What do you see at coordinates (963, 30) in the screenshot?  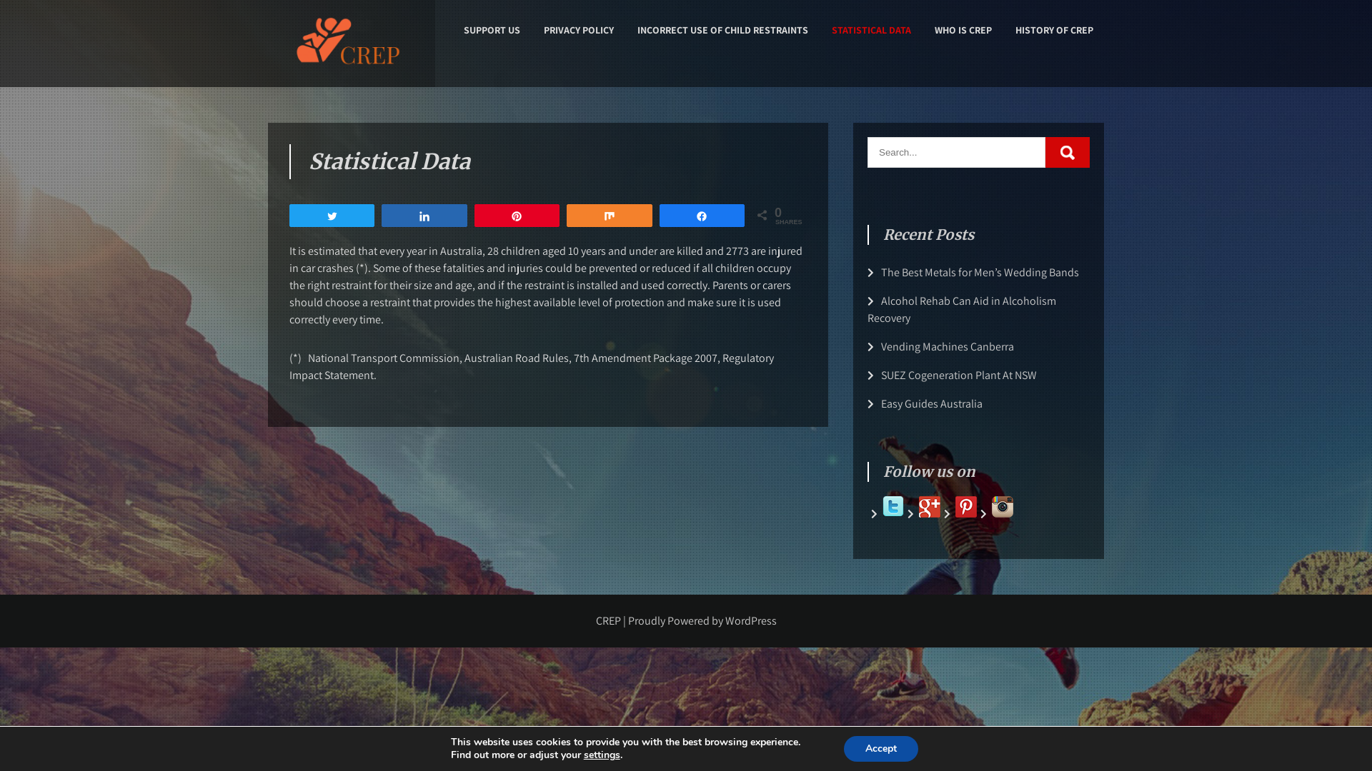 I see `WHO IS CREP` at bounding box center [963, 30].